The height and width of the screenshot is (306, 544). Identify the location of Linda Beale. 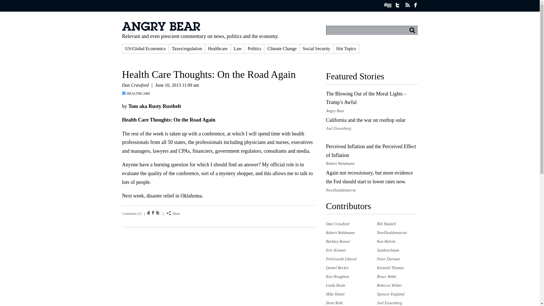
(335, 285).